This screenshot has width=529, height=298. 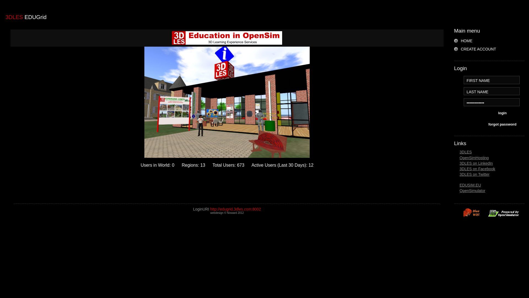 What do you see at coordinates (466, 152) in the screenshot?
I see `3DLES` at bounding box center [466, 152].